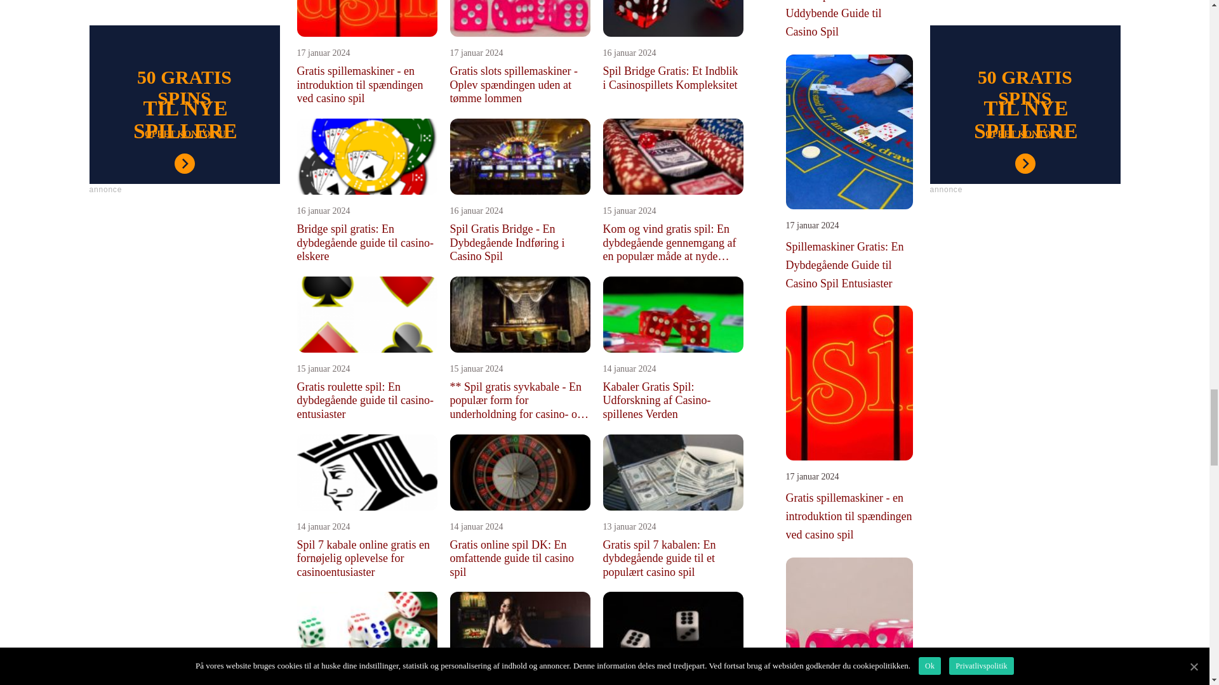  What do you see at coordinates (673, 401) in the screenshot?
I see `Kabaler Gratis Spil: Udforskning af Casino-spillenes Verden` at bounding box center [673, 401].